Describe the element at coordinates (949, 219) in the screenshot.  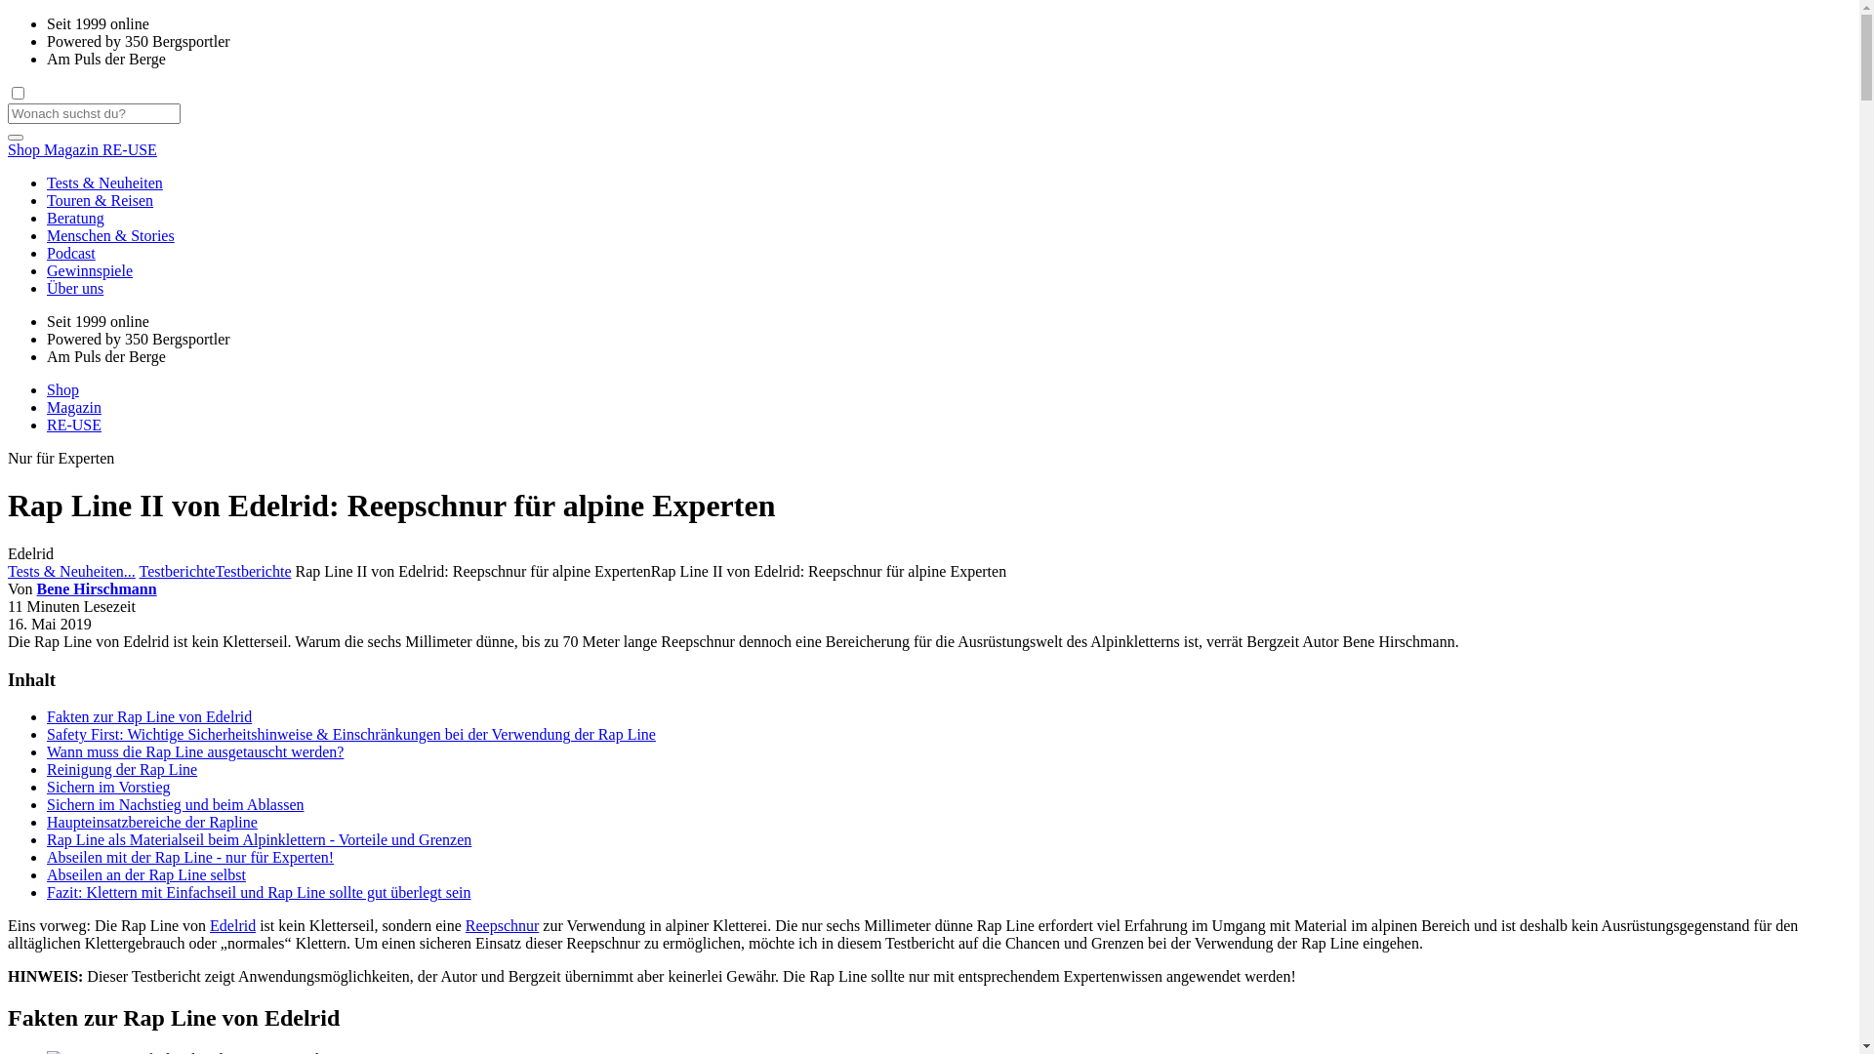
I see `Beratung` at that location.